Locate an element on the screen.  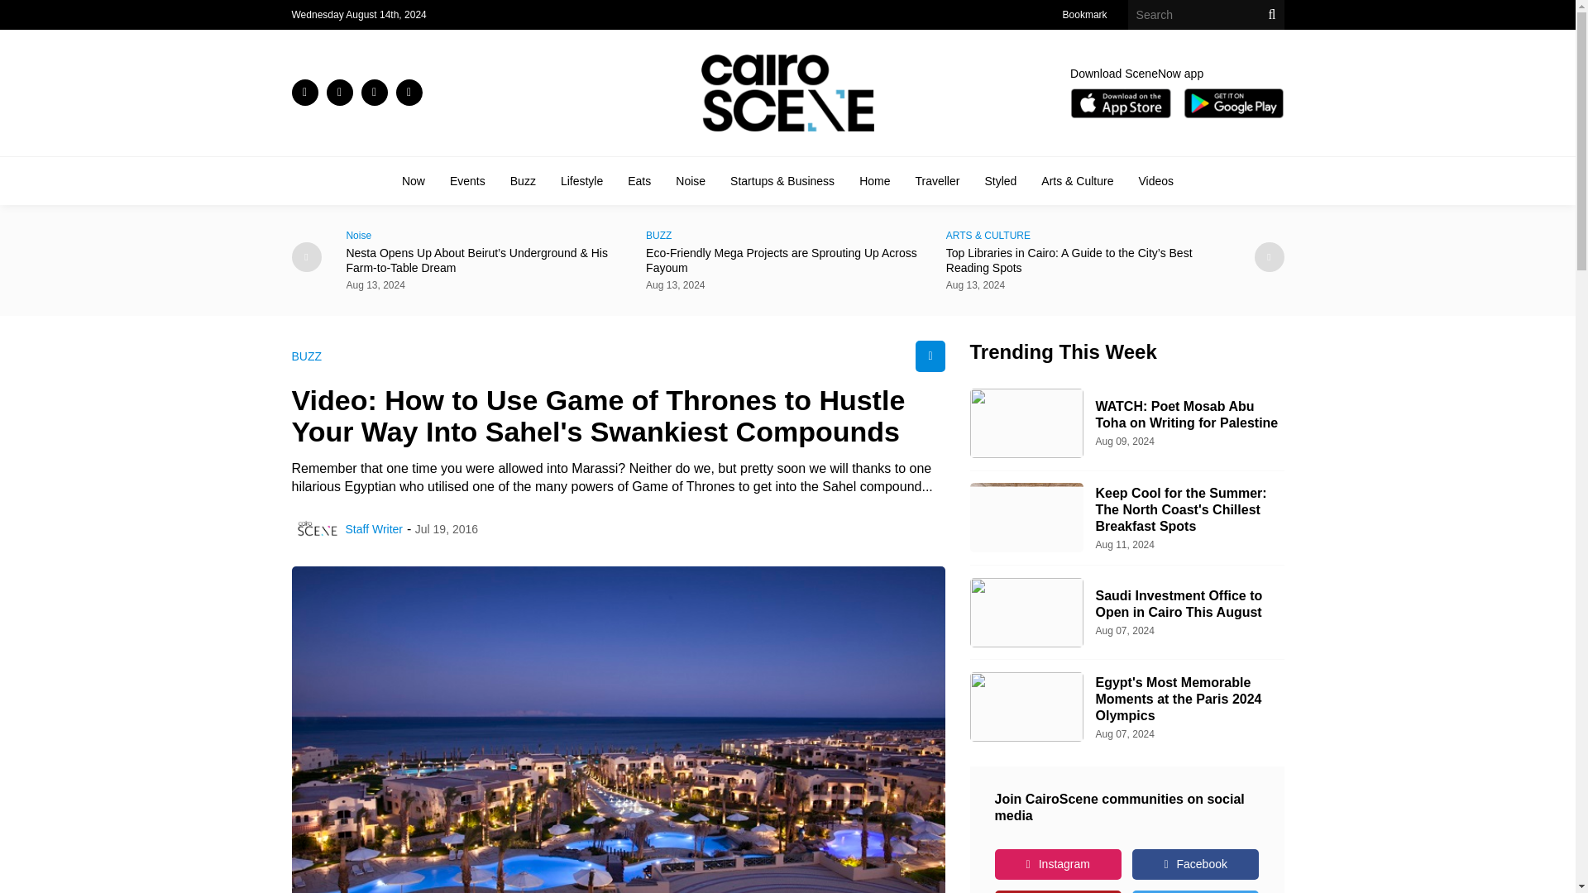
Eco-Friendly Mega Projects are Sprouting Up Across Fayoum is located at coordinates (787, 260).